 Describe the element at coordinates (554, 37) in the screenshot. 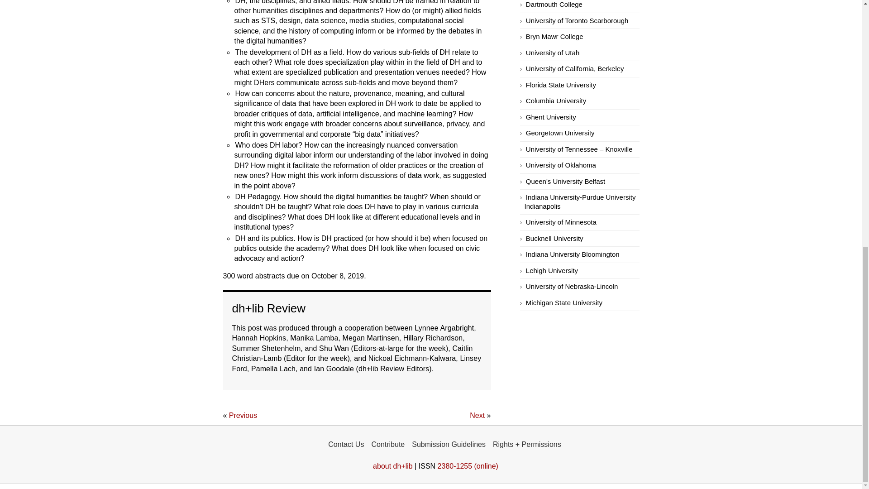

I see `Digital Scholarship Program` at that location.